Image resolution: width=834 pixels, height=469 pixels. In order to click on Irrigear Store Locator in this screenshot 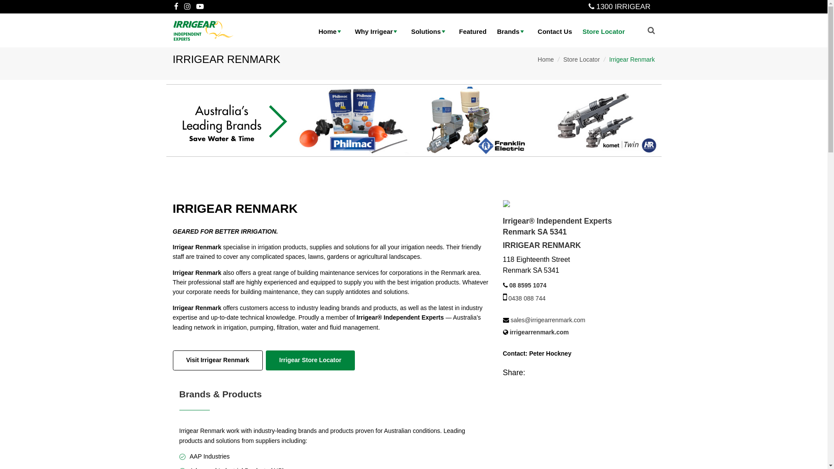, I will do `click(310, 360)`.